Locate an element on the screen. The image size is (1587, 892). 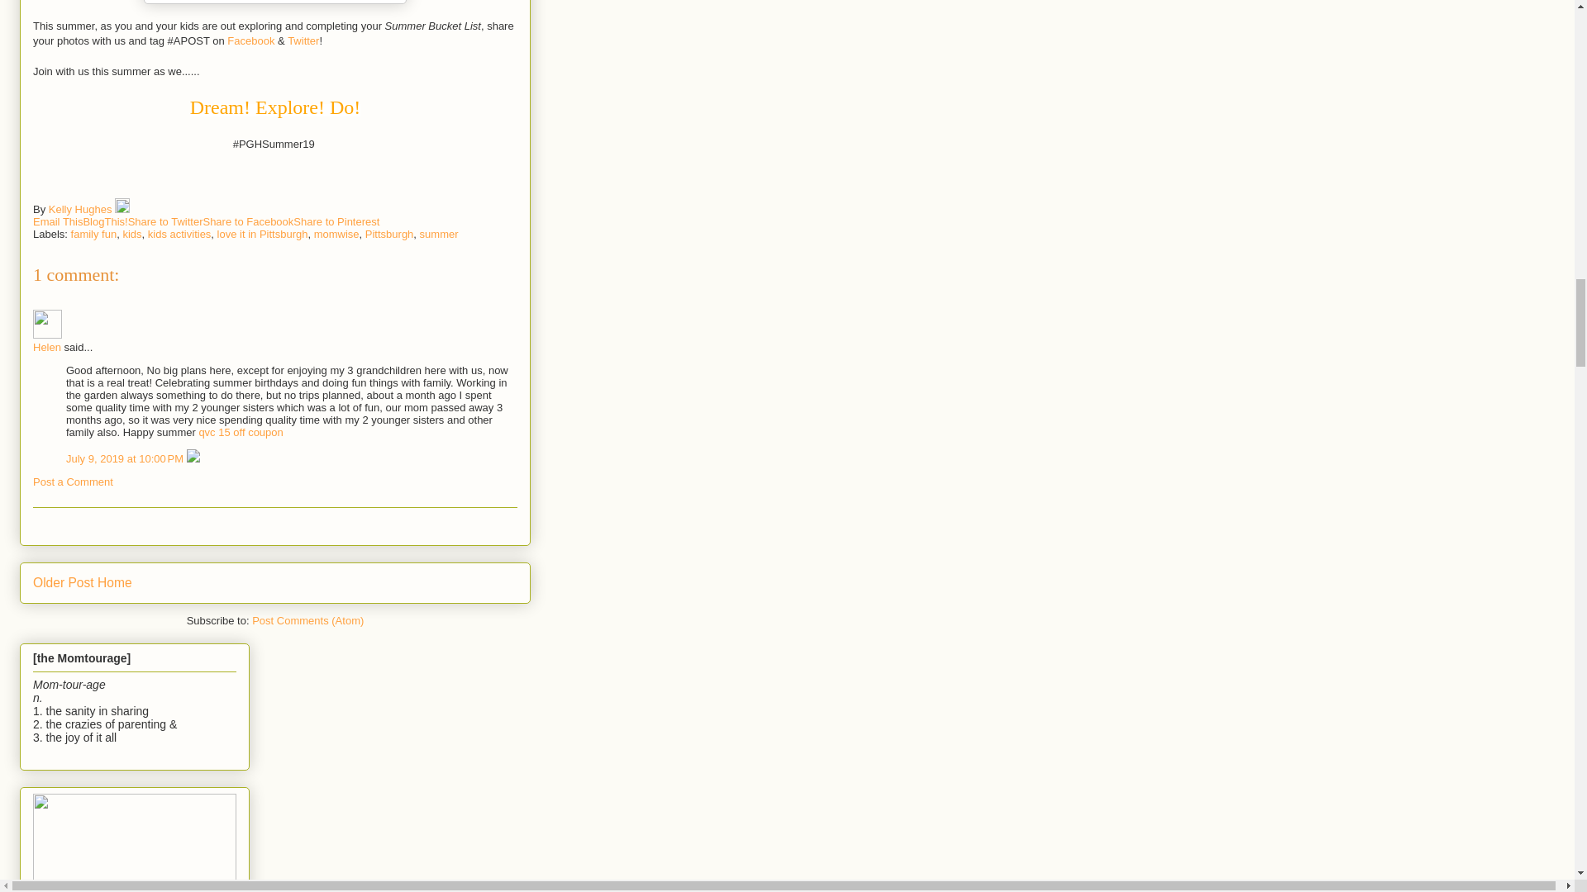
Older Post is located at coordinates (63, 581).